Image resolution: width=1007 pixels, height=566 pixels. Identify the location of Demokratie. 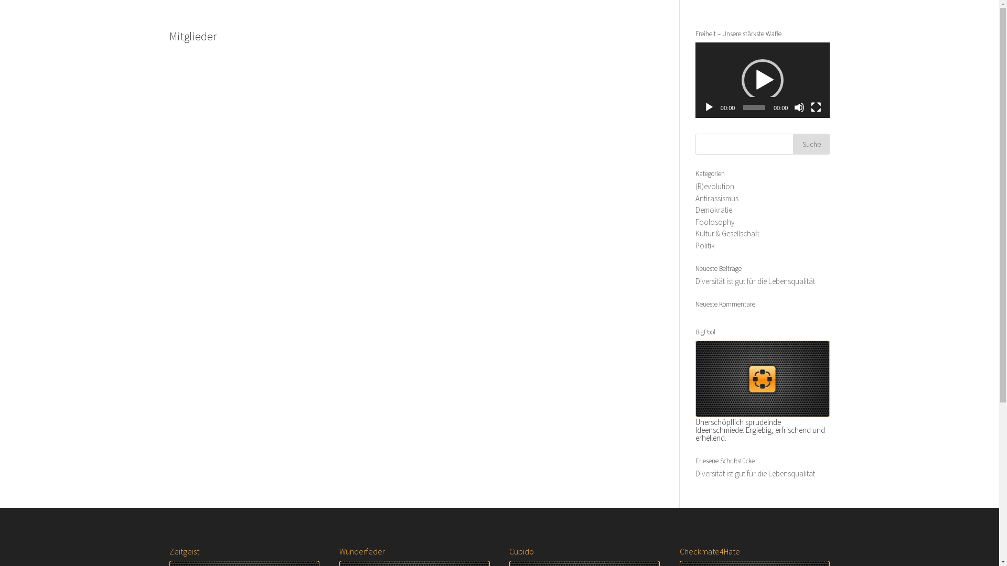
(714, 210).